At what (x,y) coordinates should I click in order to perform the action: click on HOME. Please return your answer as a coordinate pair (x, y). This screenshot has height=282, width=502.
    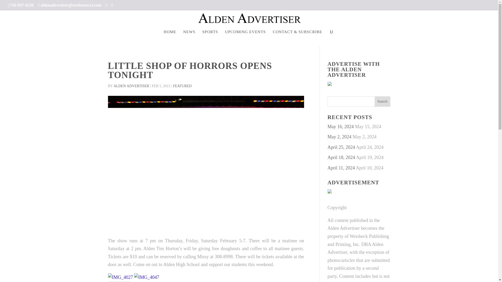
    Looking at the image, I should click on (170, 33).